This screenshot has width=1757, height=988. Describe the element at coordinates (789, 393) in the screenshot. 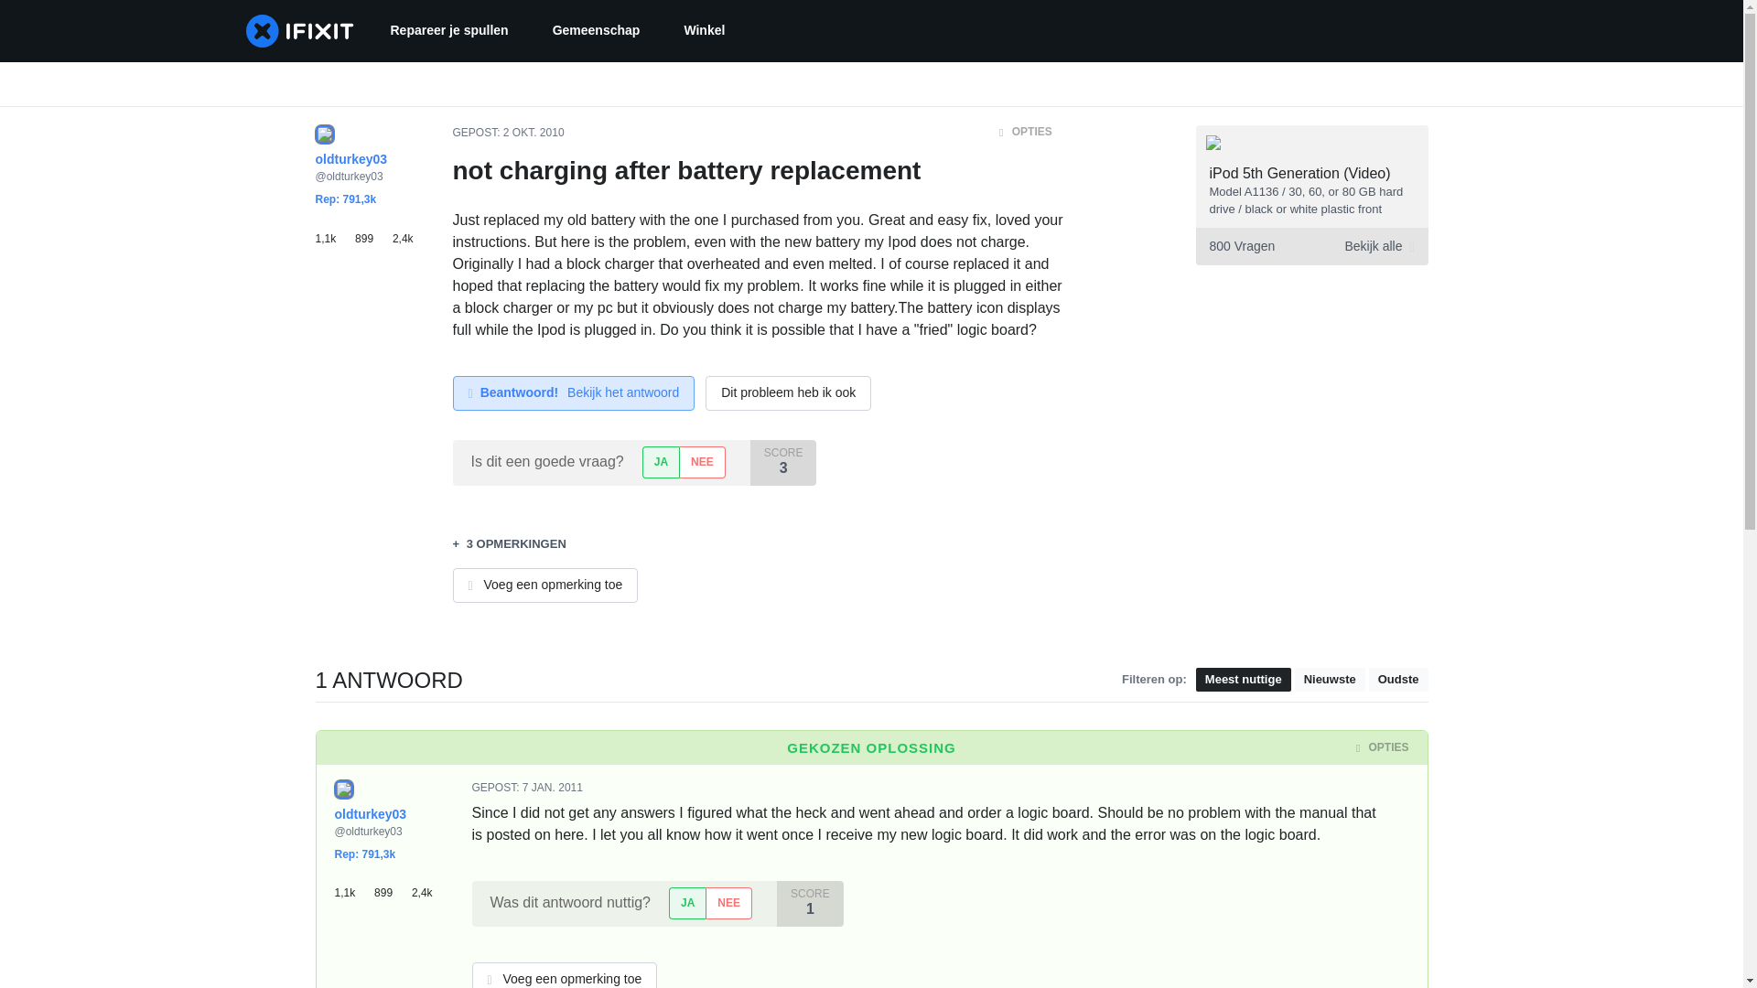

I see `Dit probleem heb ik ook` at that location.